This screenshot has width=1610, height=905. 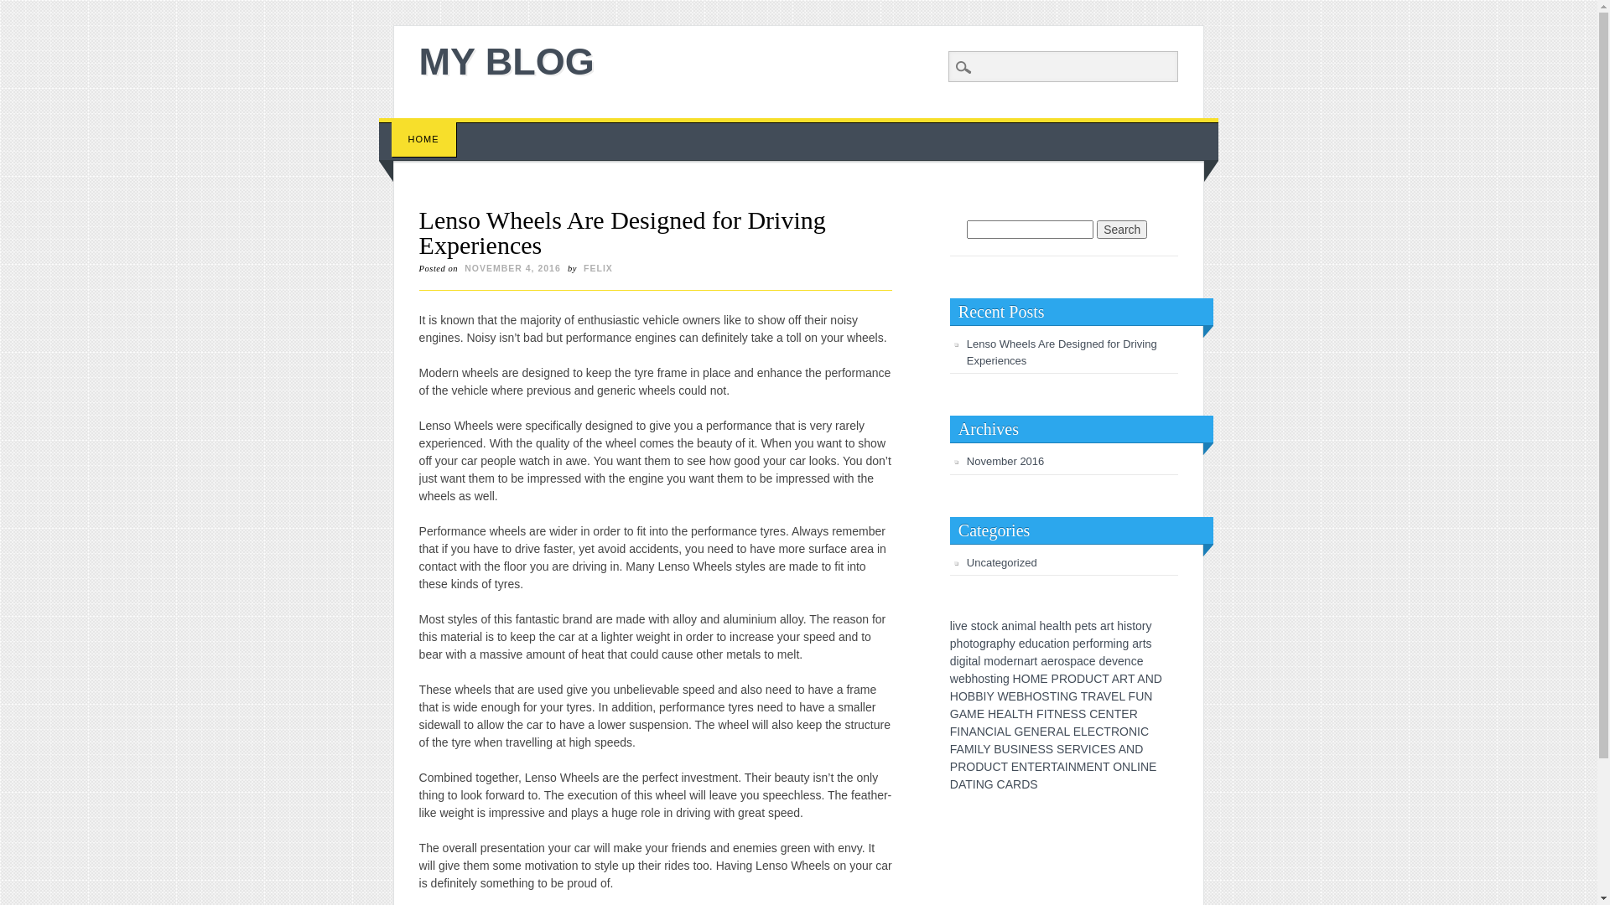 I want to click on h, so click(x=1043, y=626).